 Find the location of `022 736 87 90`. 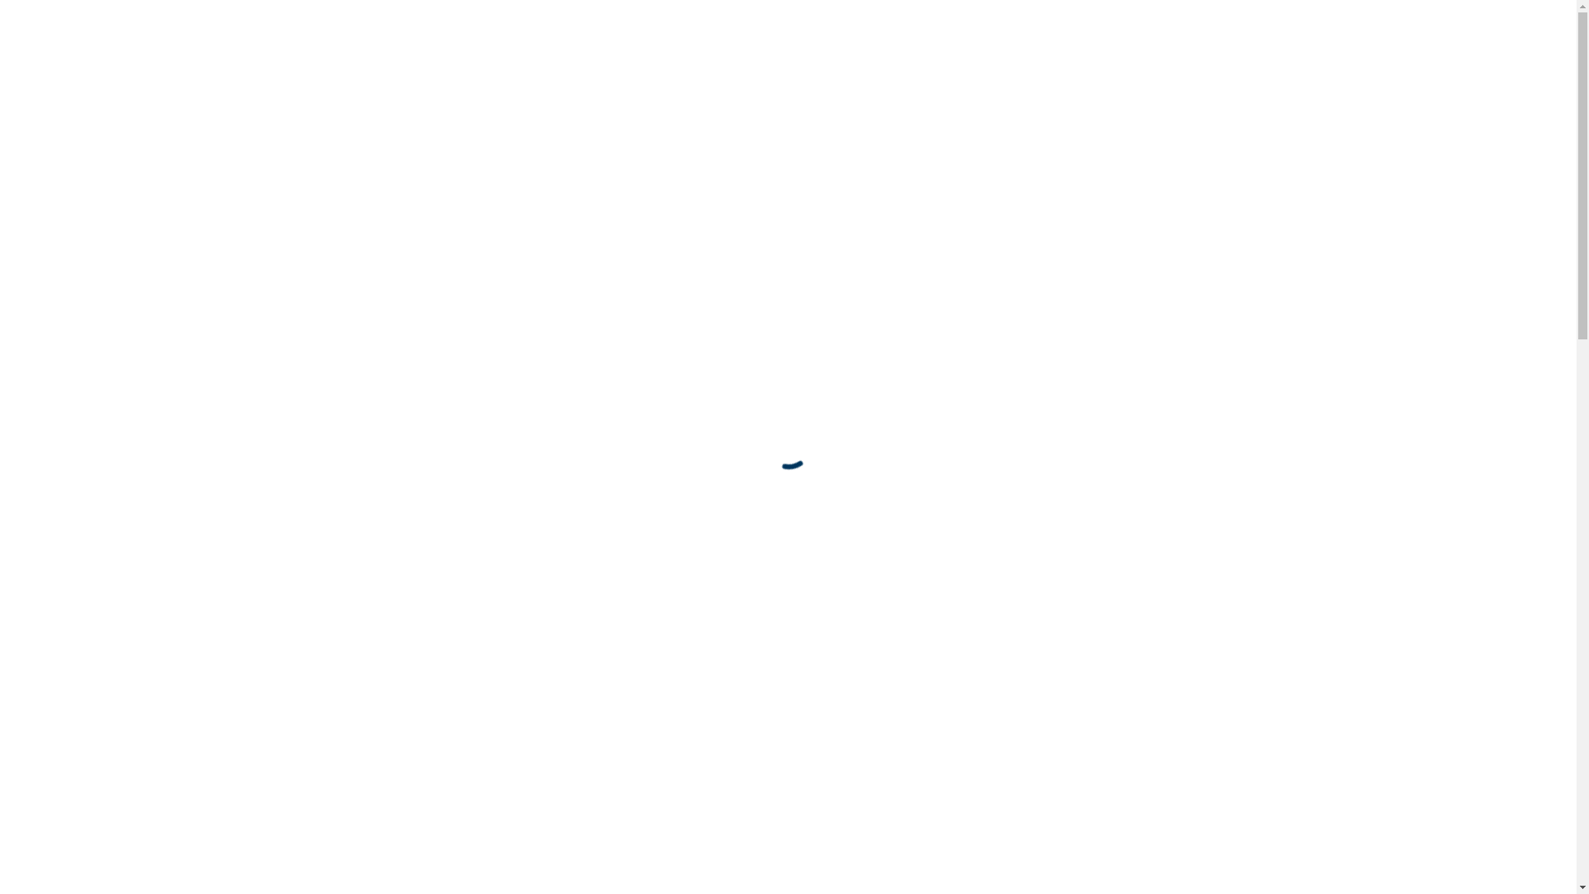

022 736 87 90 is located at coordinates (657, 632).